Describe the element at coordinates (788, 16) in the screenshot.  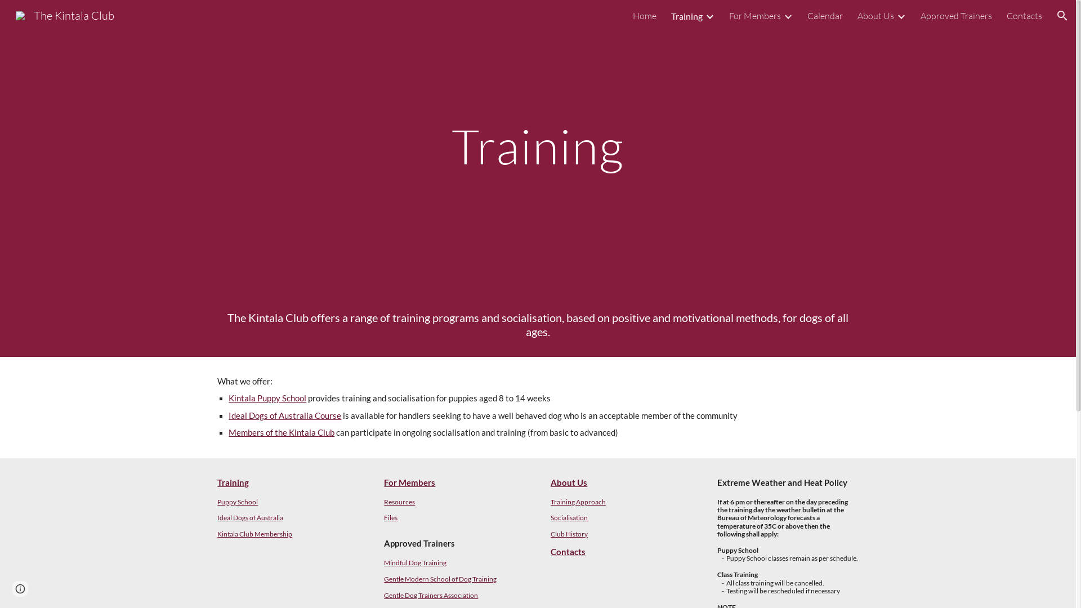
I see `Expand/Collapse` at that location.